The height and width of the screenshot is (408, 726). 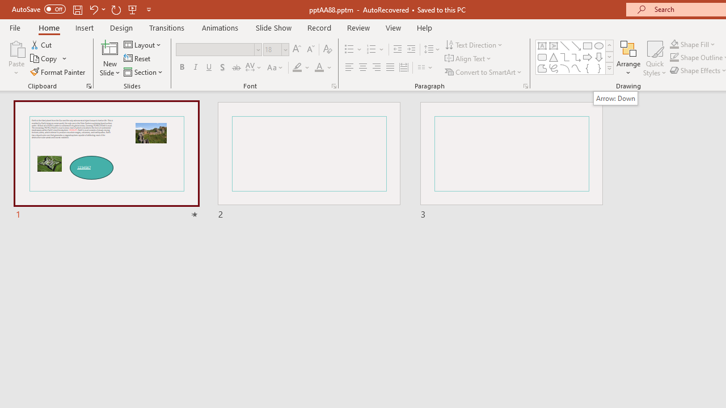 What do you see at coordinates (576, 57) in the screenshot?
I see `Connector: Elbow Arrow` at bounding box center [576, 57].